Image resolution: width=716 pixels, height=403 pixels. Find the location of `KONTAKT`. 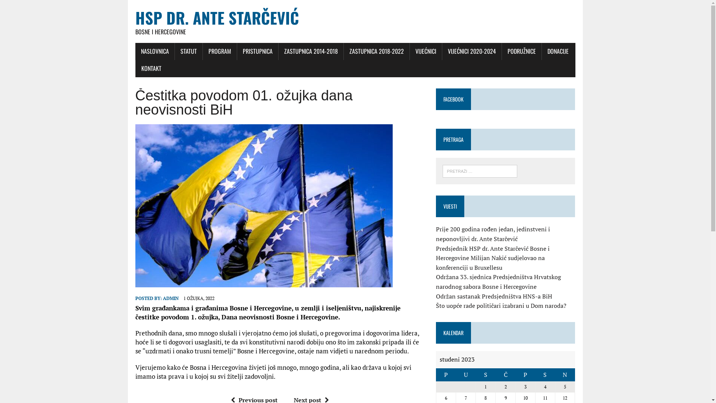

KONTAKT is located at coordinates (151, 69).